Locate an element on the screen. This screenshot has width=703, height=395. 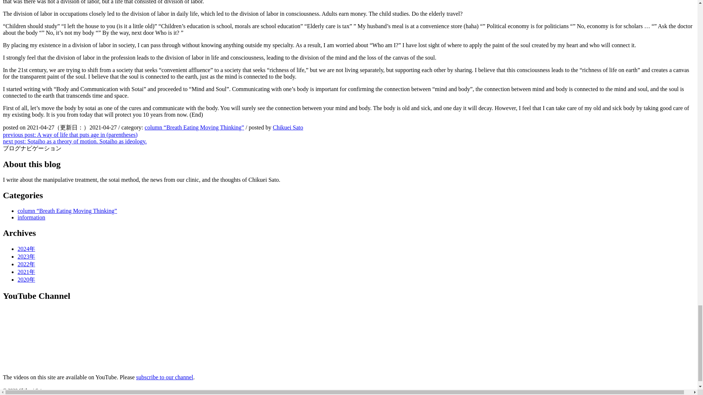
information is located at coordinates (31, 217).